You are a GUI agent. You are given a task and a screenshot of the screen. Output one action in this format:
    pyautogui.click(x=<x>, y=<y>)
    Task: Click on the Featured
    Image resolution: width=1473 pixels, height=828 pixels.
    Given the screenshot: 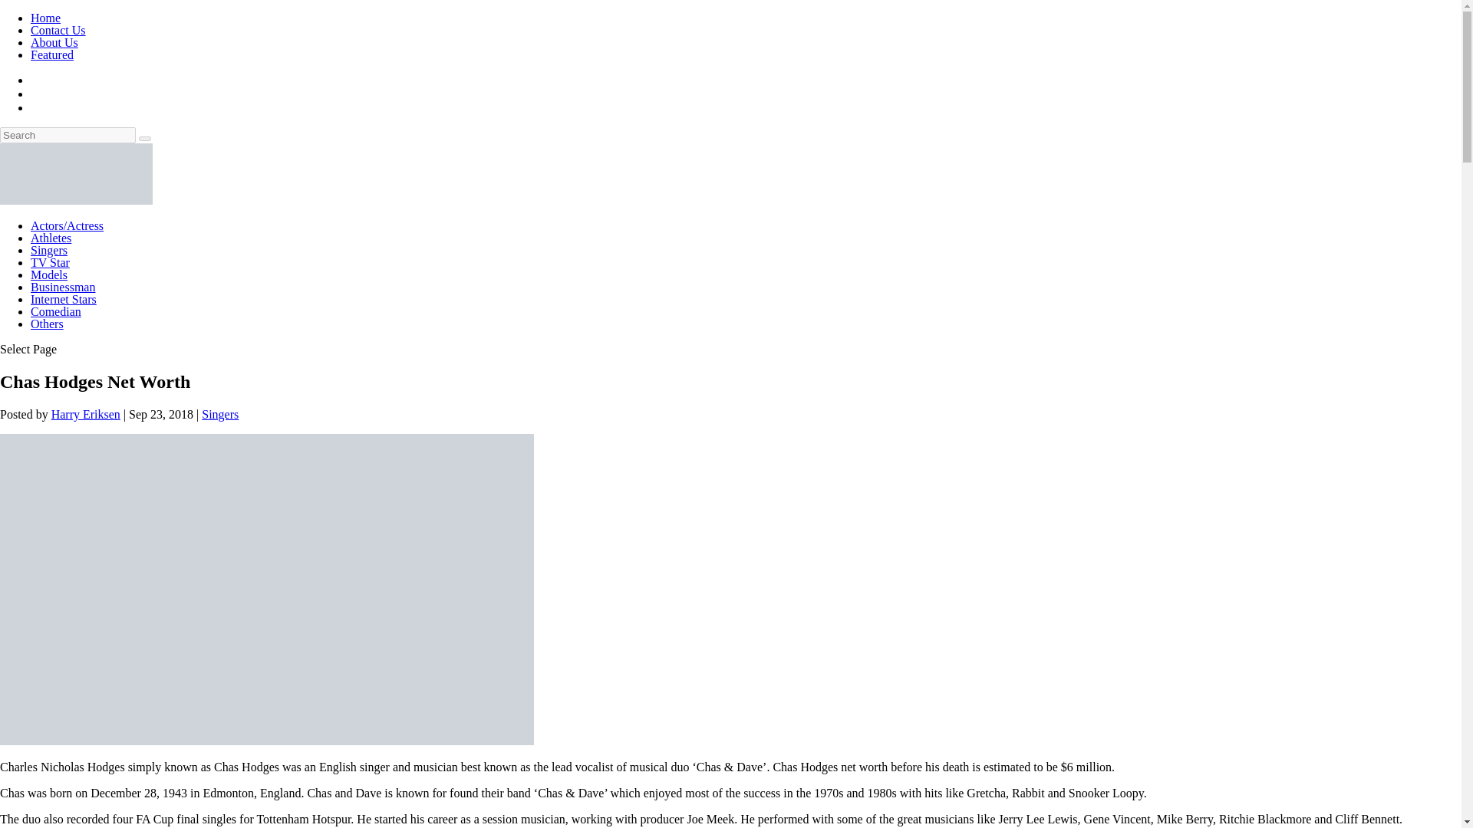 What is the action you would take?
    pyautogui.click(x=52, y=54)
    